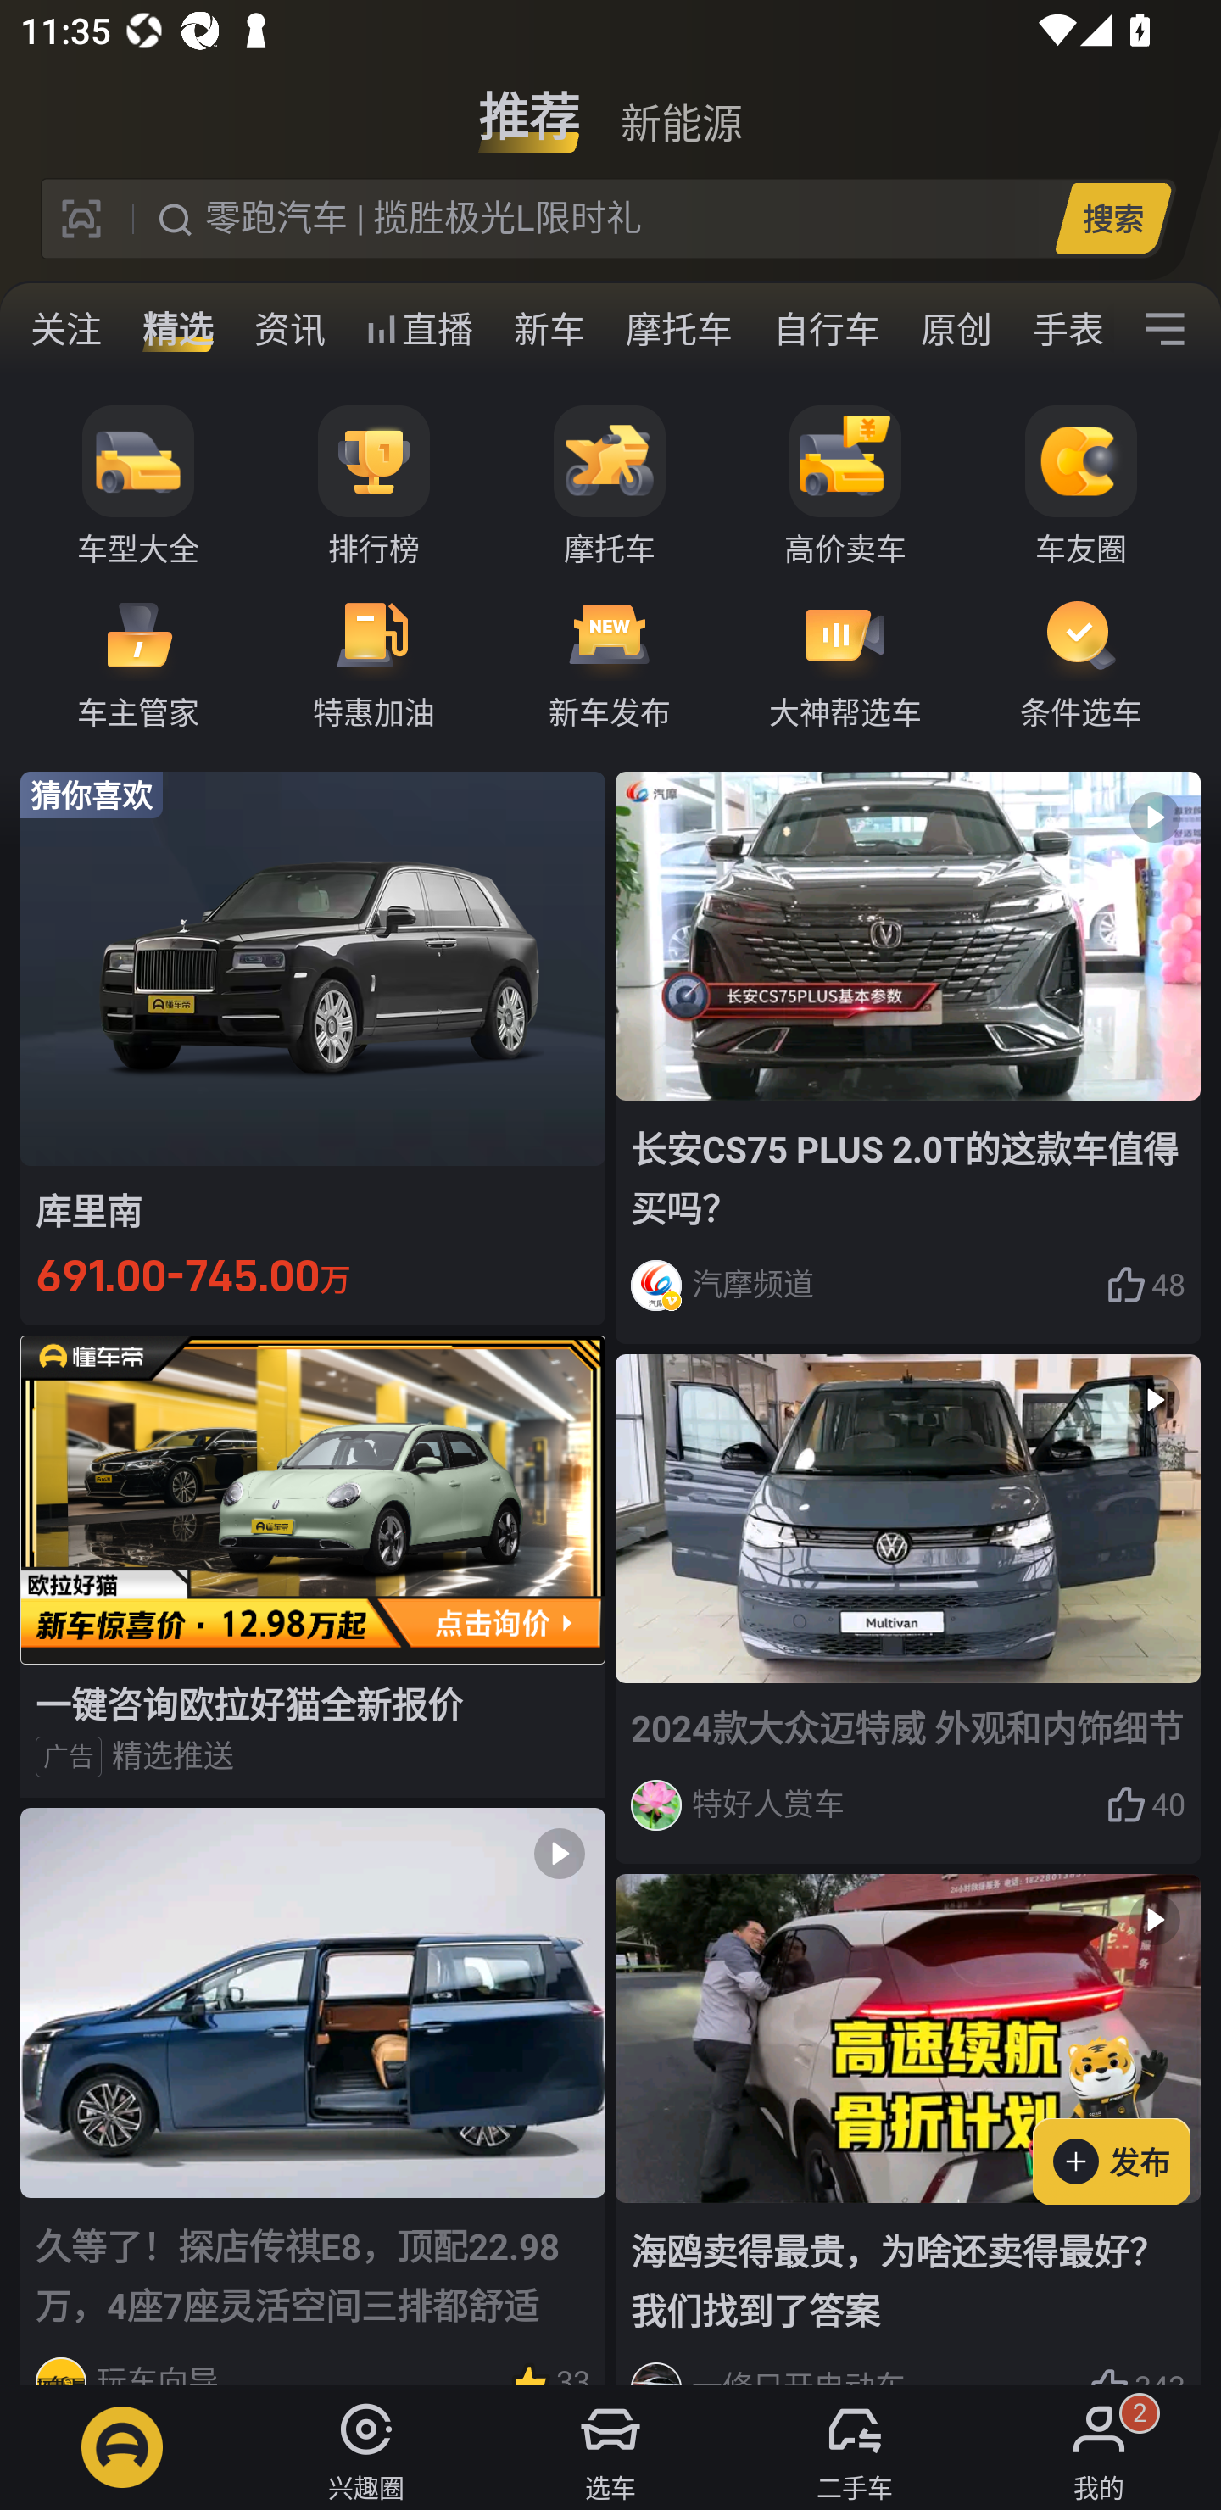 The image size is (1221, 2510). I want to click on 关注, so click(66, 329).